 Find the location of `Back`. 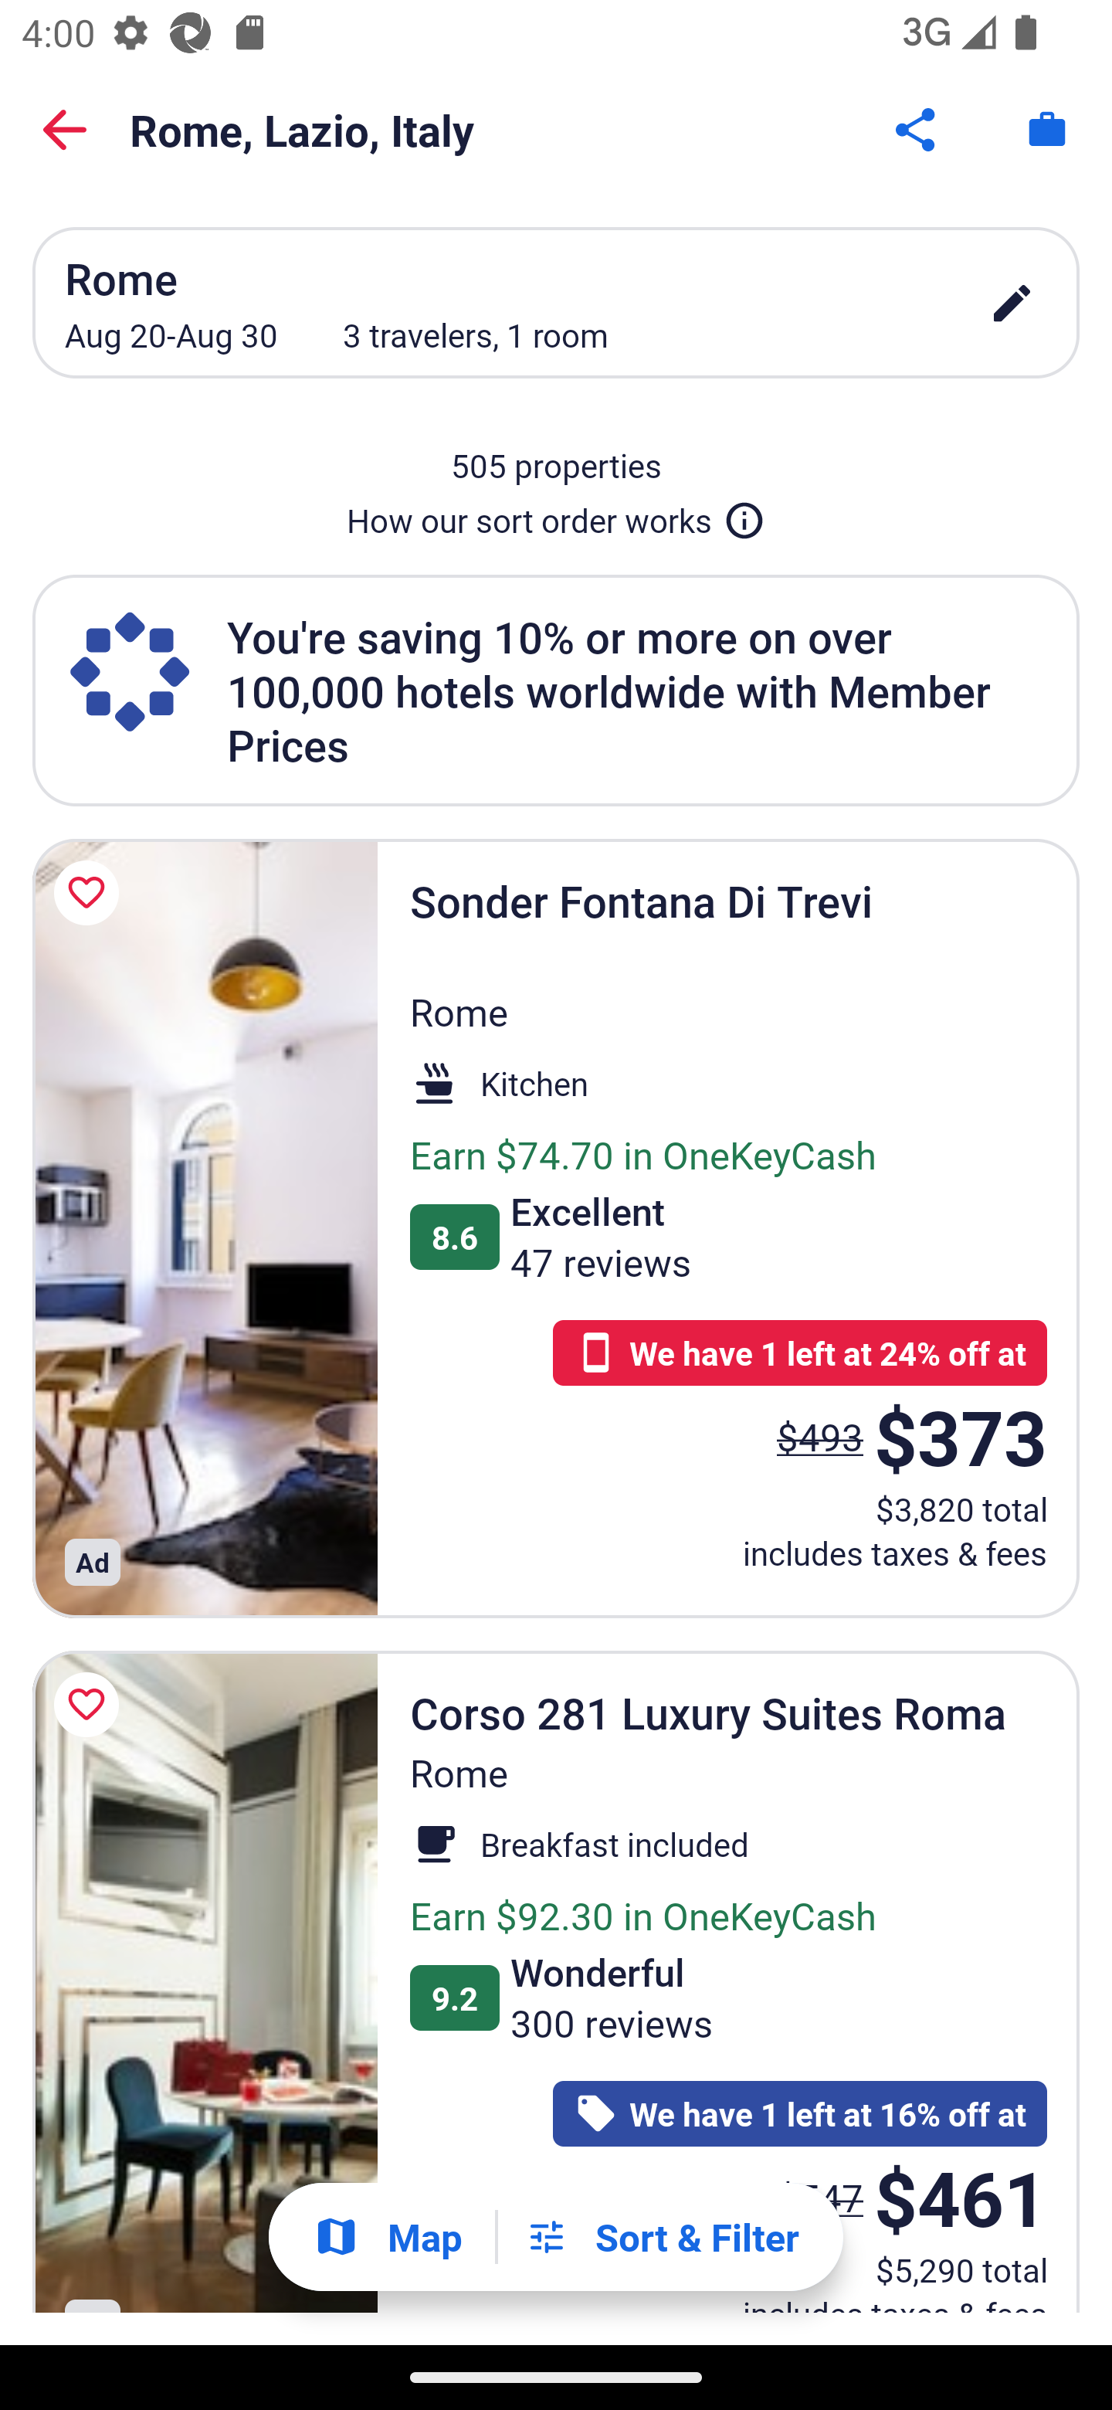

Back is located at coordinates (65, 130).